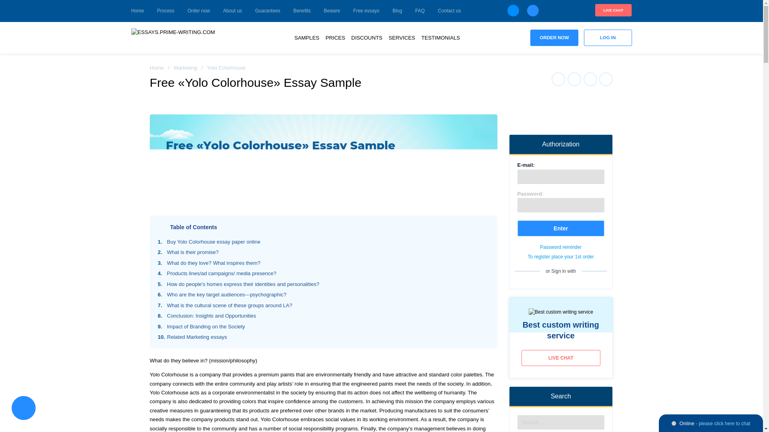 The image size is (769, 432). Describe the element at coordinates (307, 38) in the screenshot. I see `SAMPLES` at that location.